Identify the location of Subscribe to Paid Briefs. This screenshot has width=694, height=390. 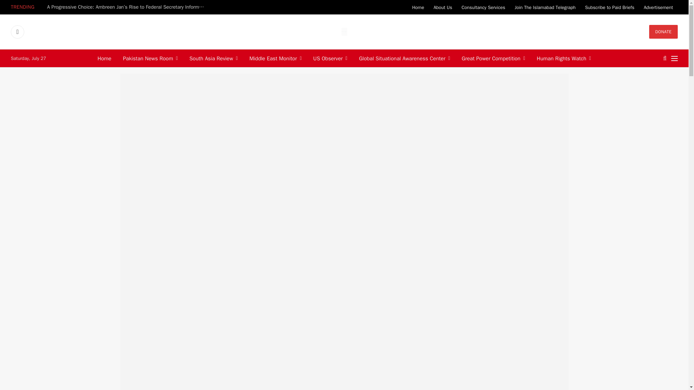
(609, 7).